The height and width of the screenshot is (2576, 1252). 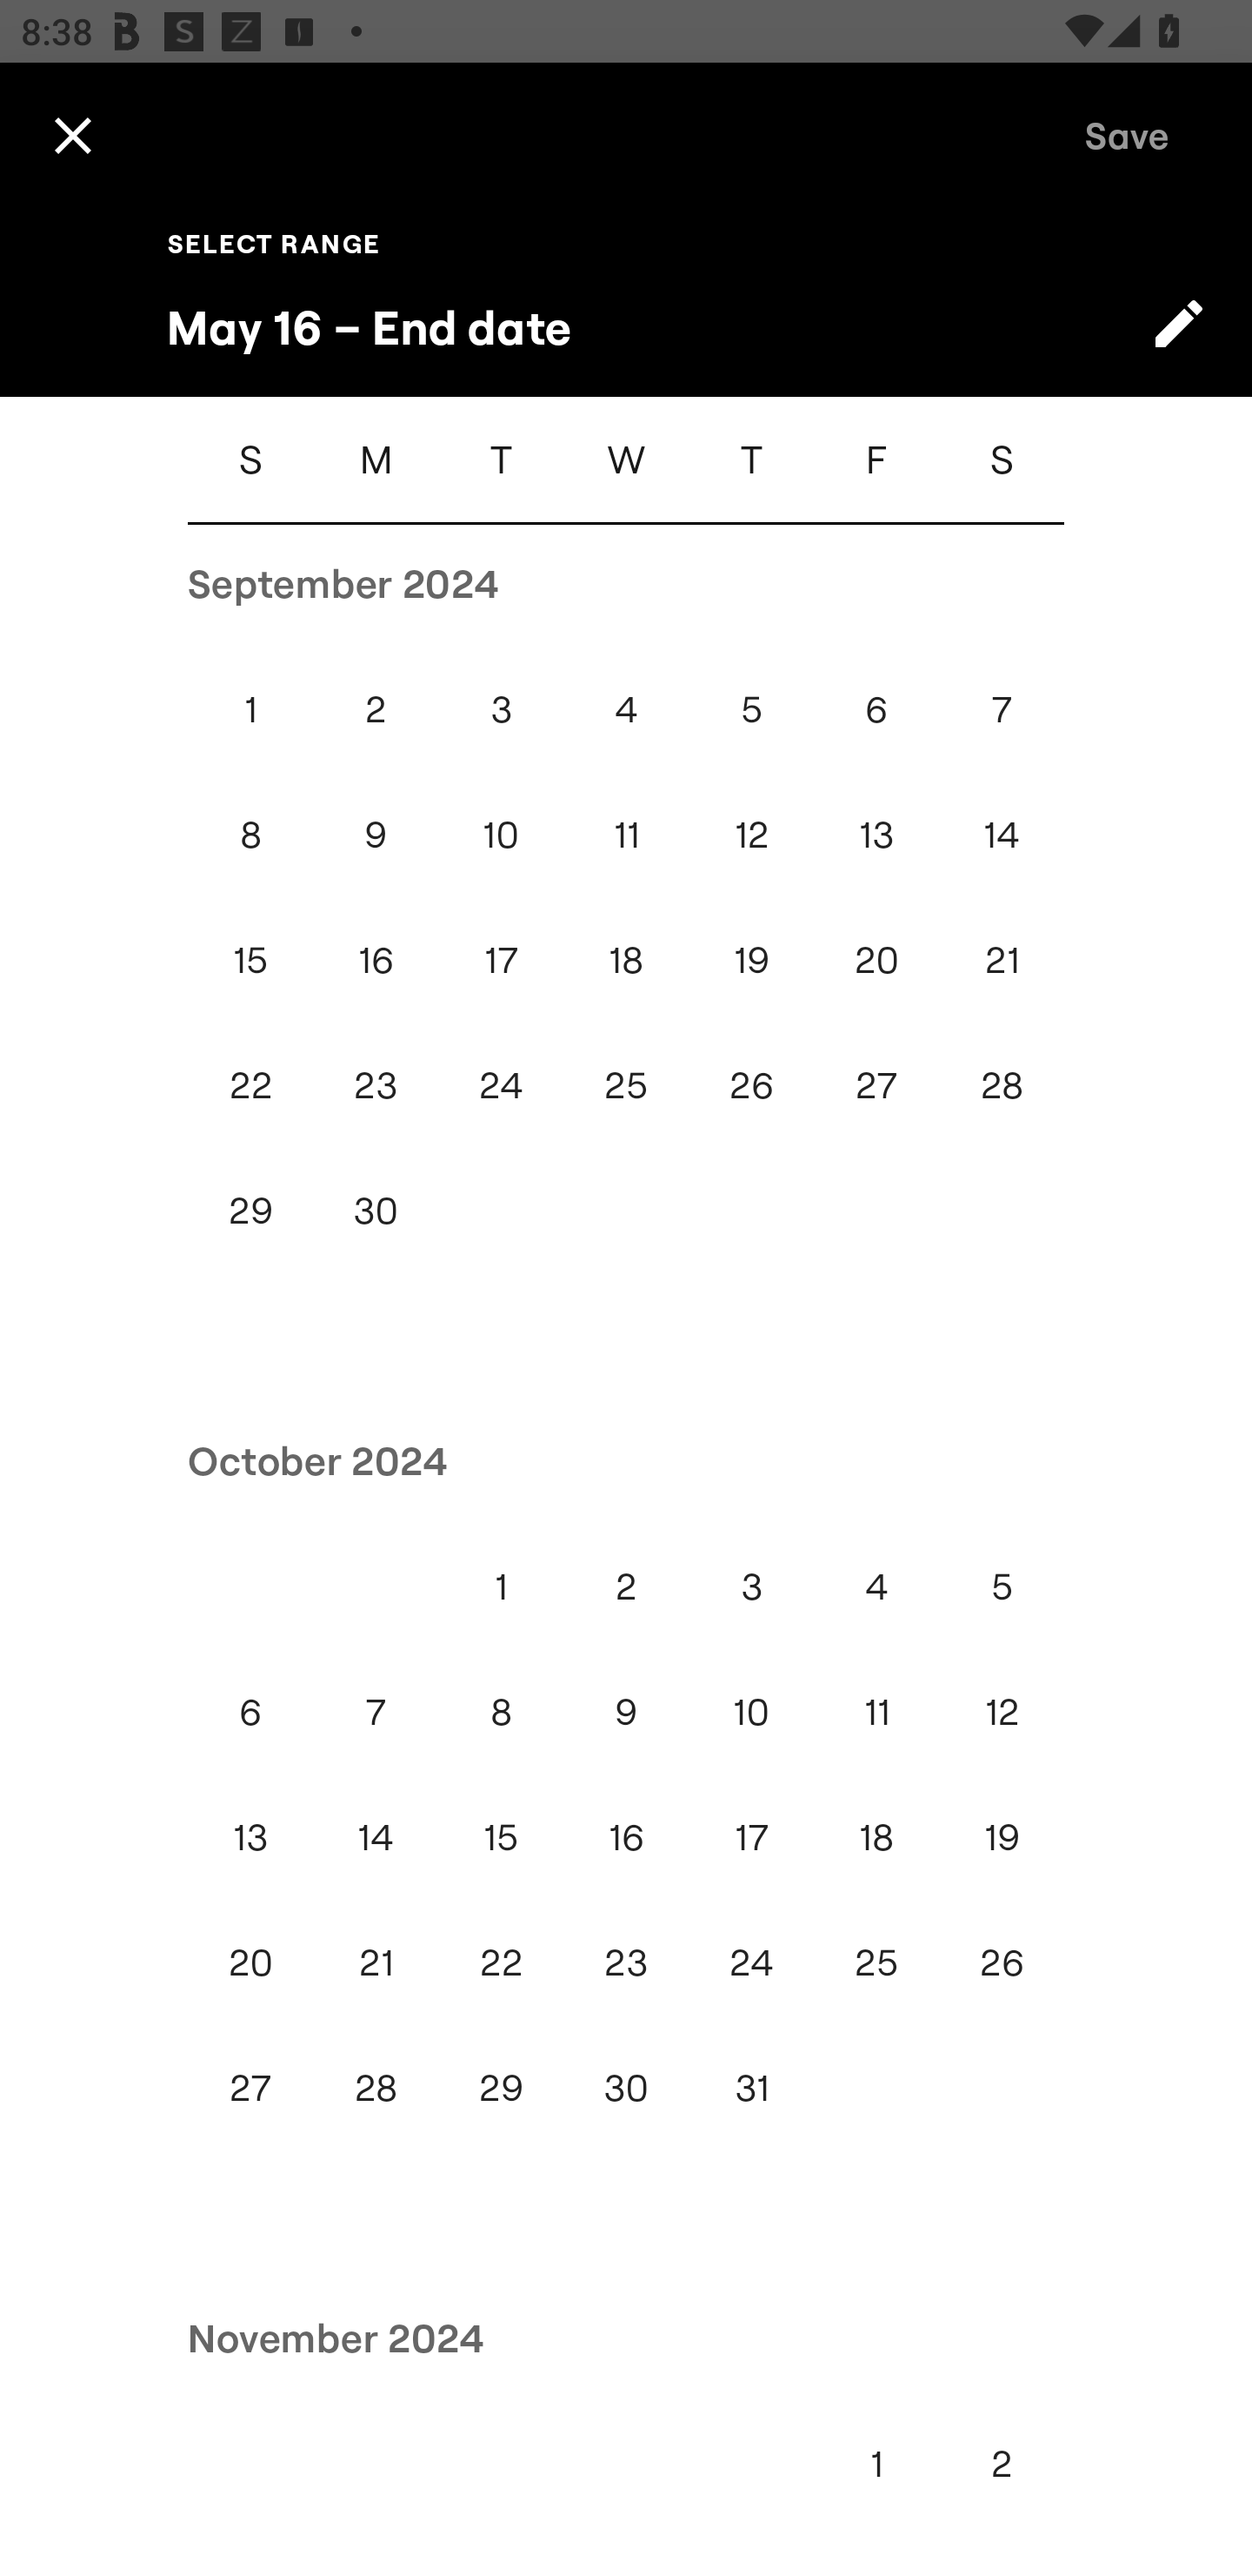 I want to click on 11 Wed, Sep 11, so click(x=626, y=835).